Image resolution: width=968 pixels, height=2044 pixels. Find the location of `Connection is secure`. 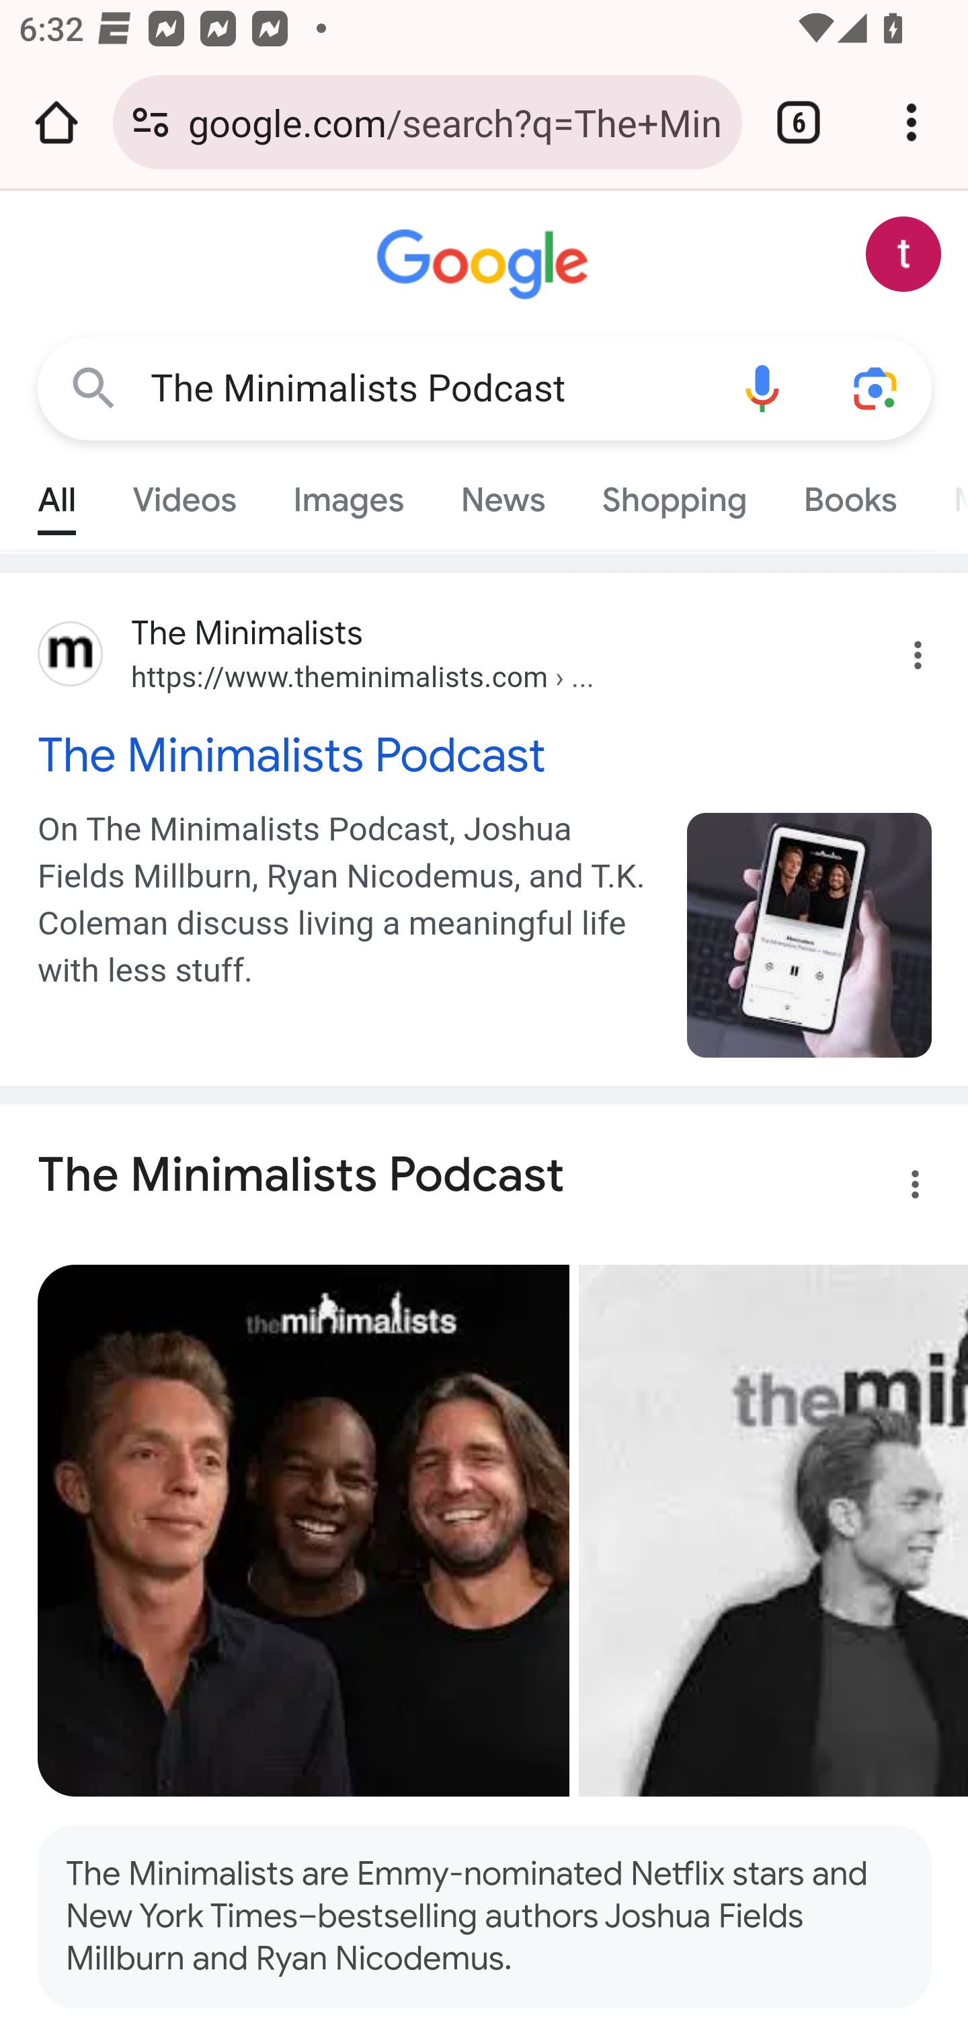

Connection is secure is located at coordinates (151, 122).